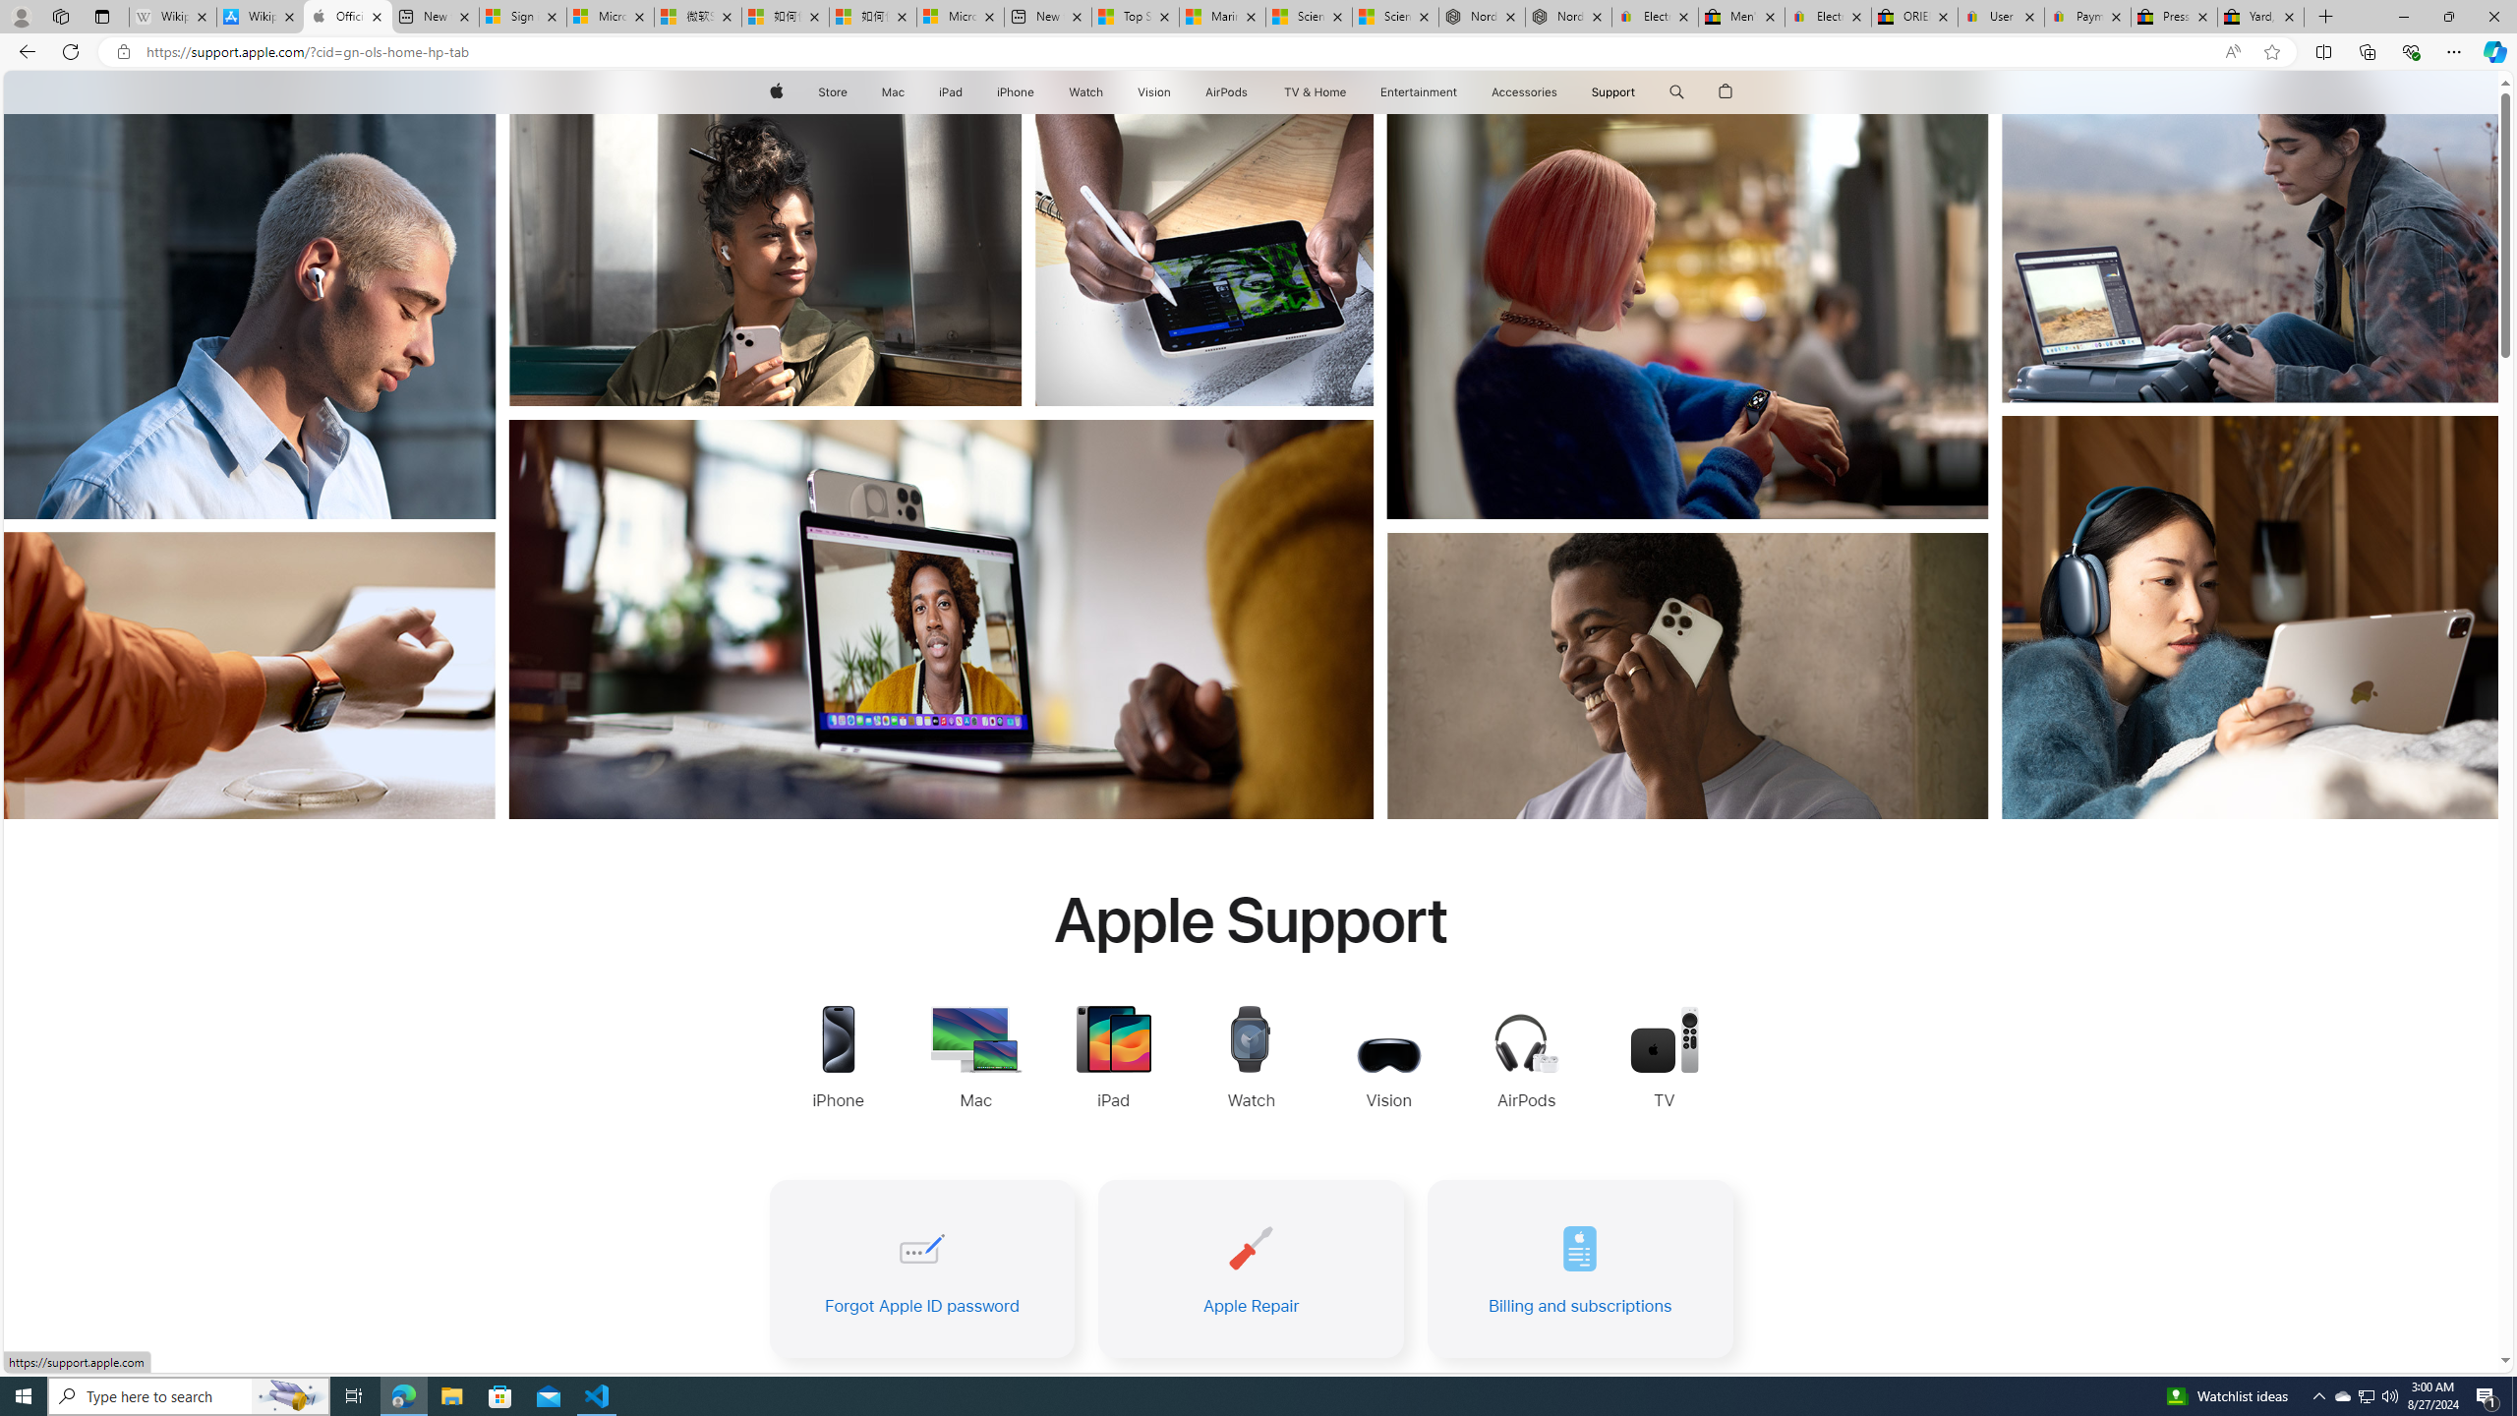  I want to click on iPad, so click(952, 92).